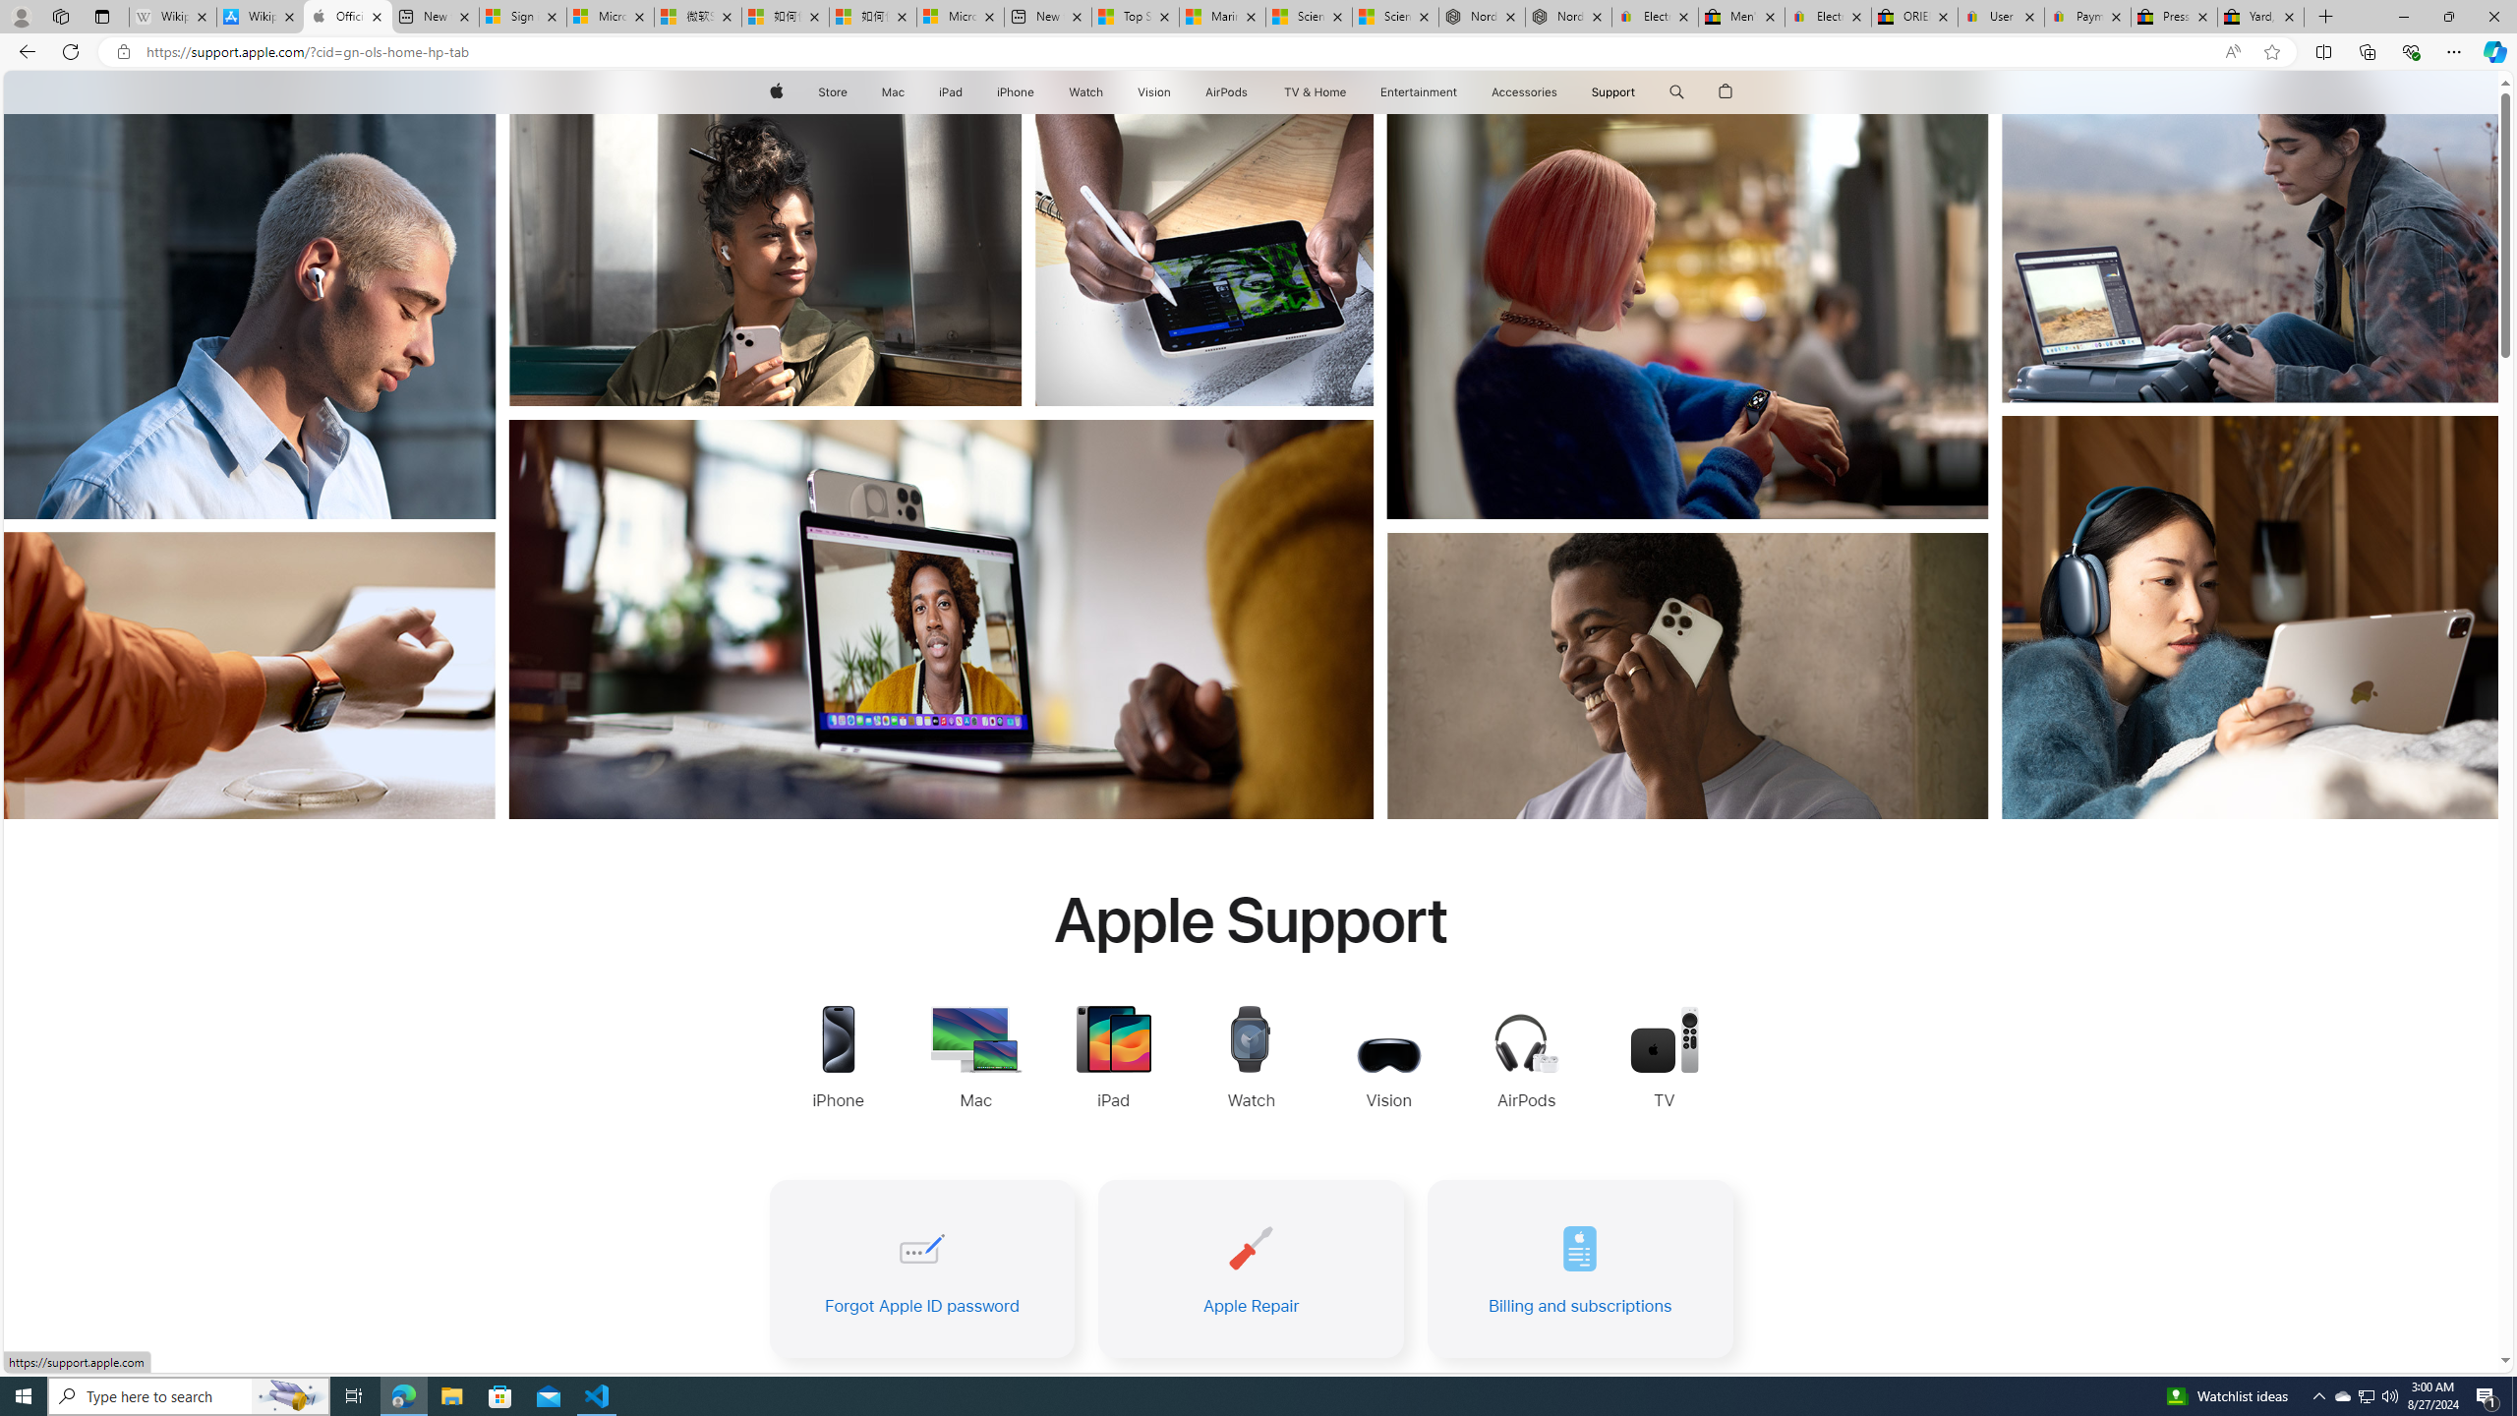  I want to click on iPad, so click(952, 92).